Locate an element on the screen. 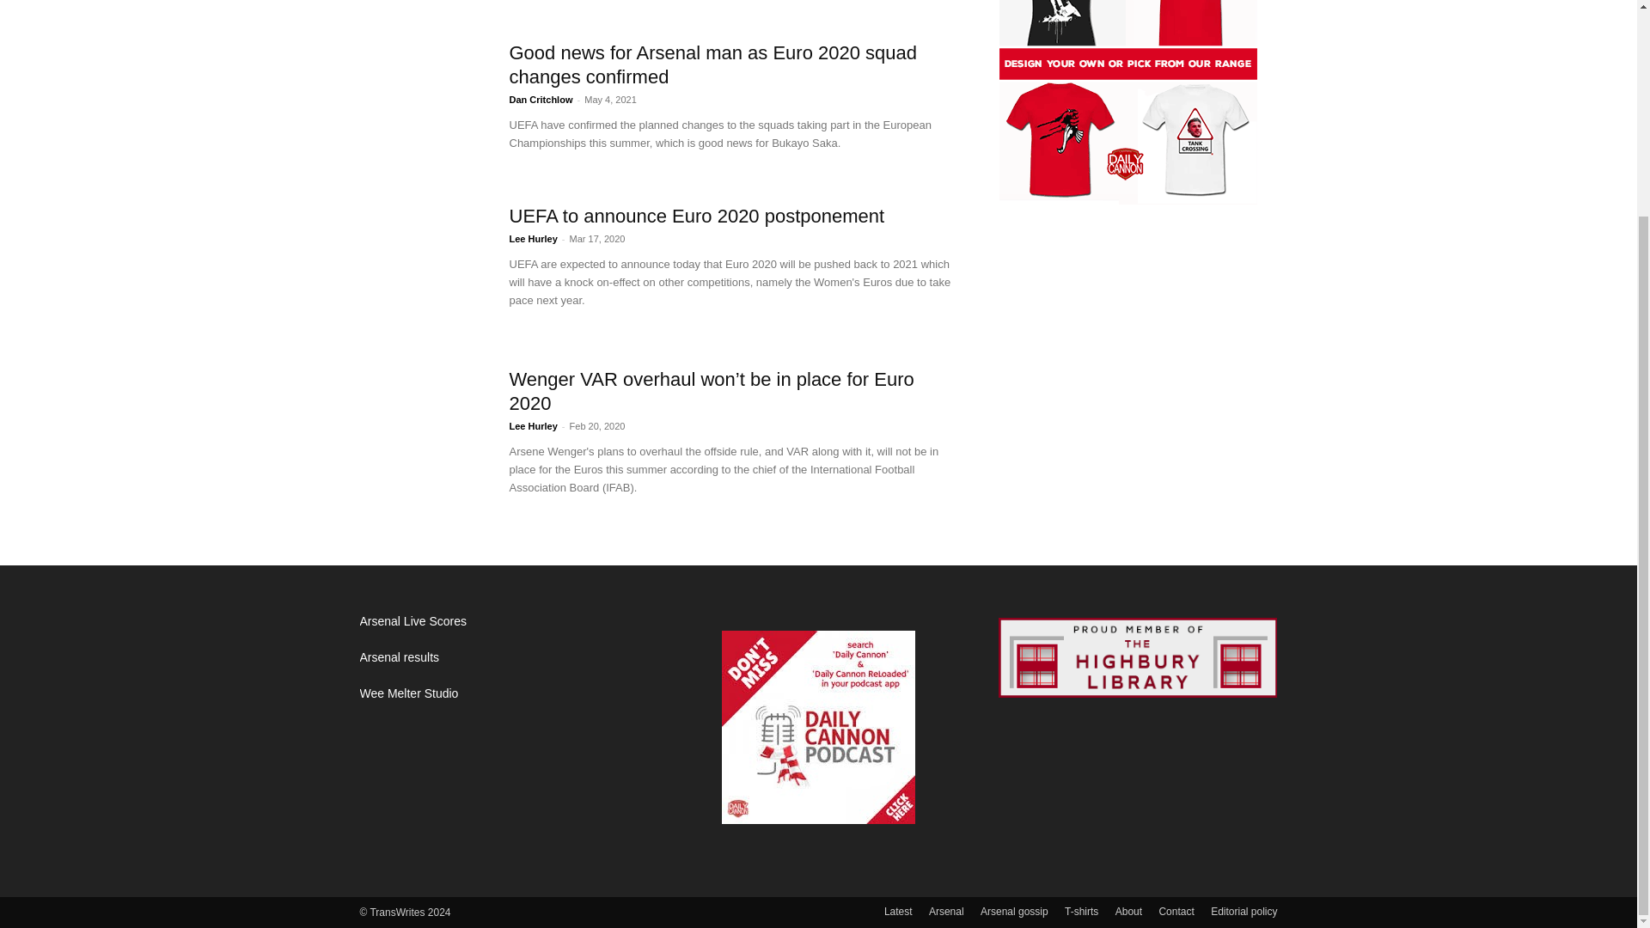 This screenshot has height=928, width=1650. UEFA to announce Euro 2020 postponement is located at coordinates (424, 268).